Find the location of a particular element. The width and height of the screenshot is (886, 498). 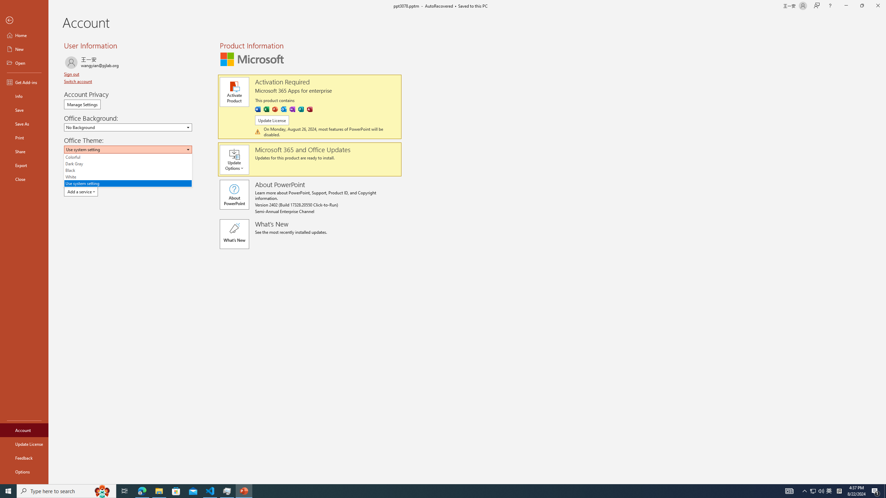

Feedback is located at coordinates (176, 491).